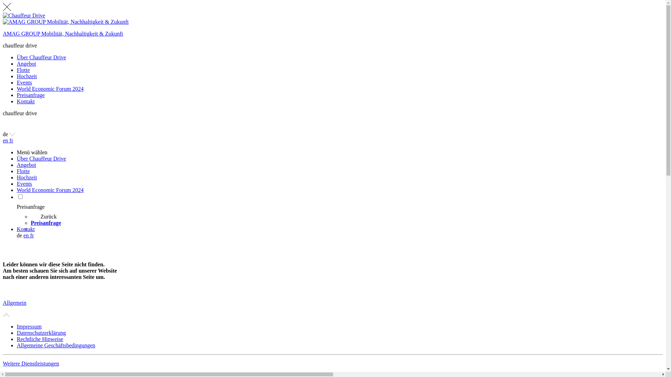 This screenshot has width=671, height=377. What do you see at coordinates (340, 178) in the screenshot?
I see `Hochzeit` at bounding box center [340, 178].